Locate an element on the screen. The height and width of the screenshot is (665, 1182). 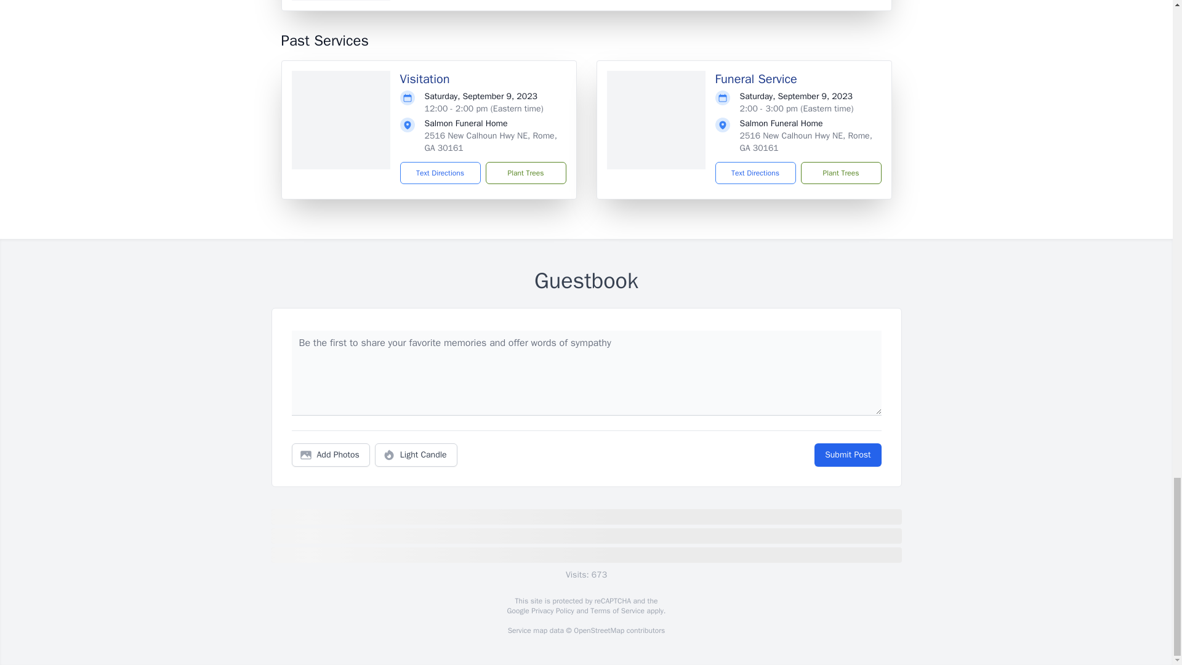
Submit Post is located at coordinates (847, 455).